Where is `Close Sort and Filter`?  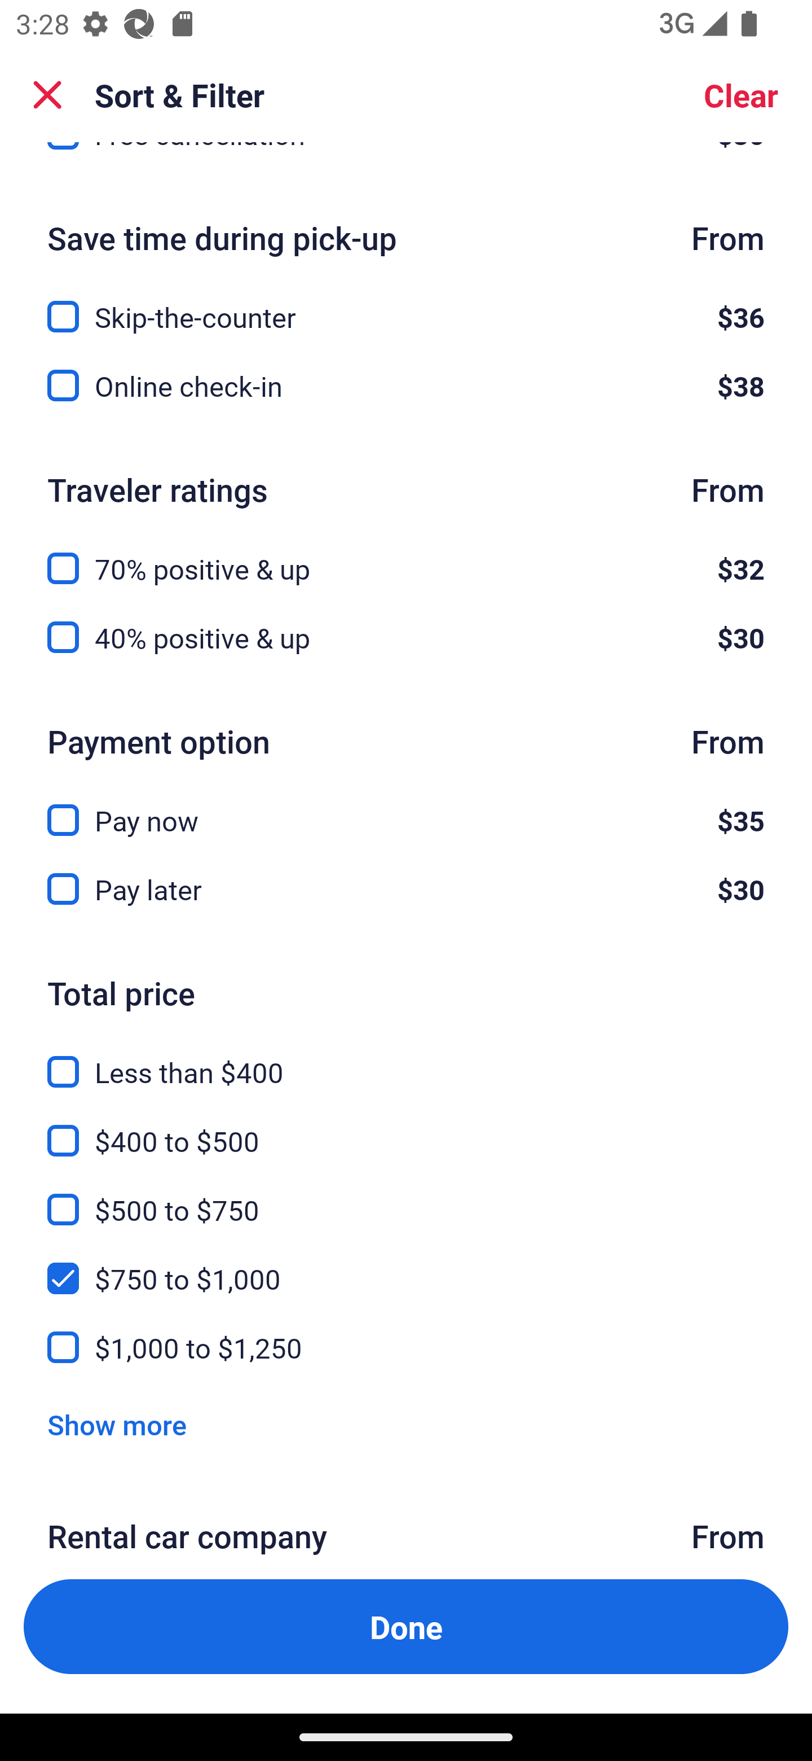 Close Sort and Filter is located at coordinates (47, 95).